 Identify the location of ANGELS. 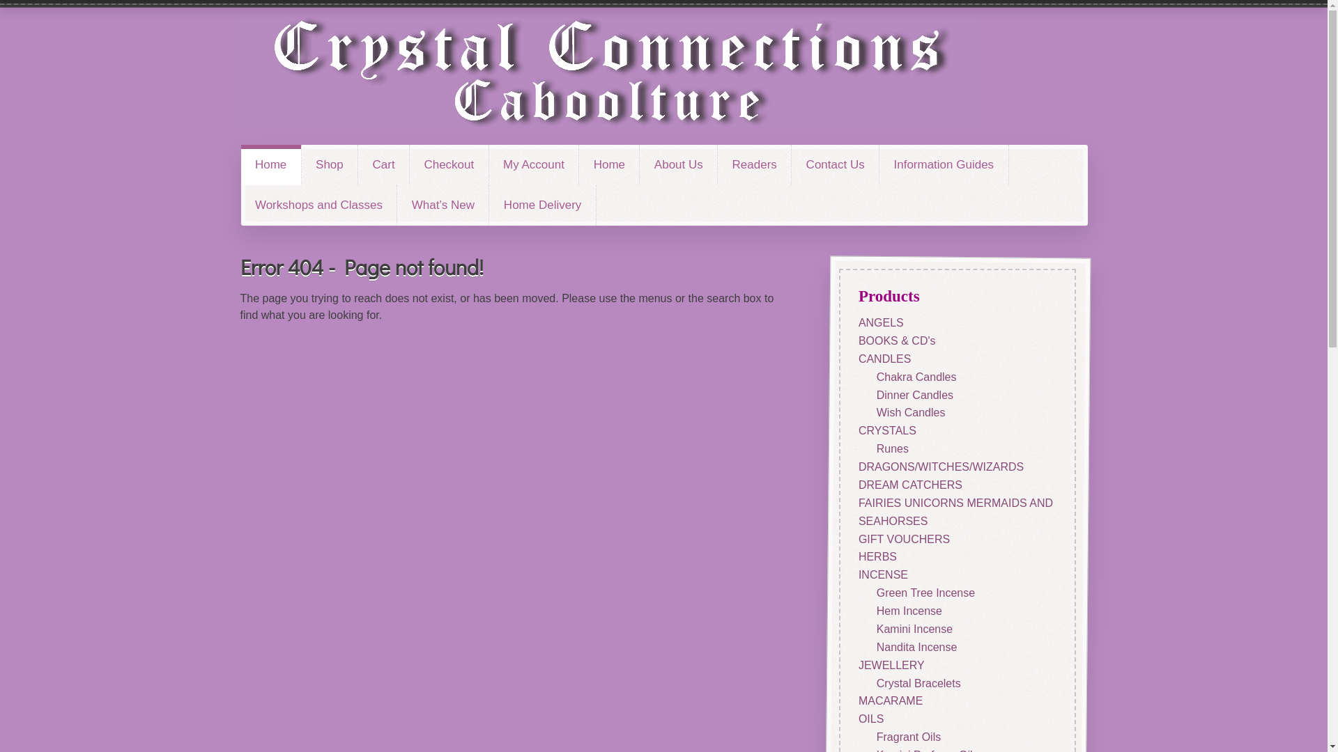
(881, 323).